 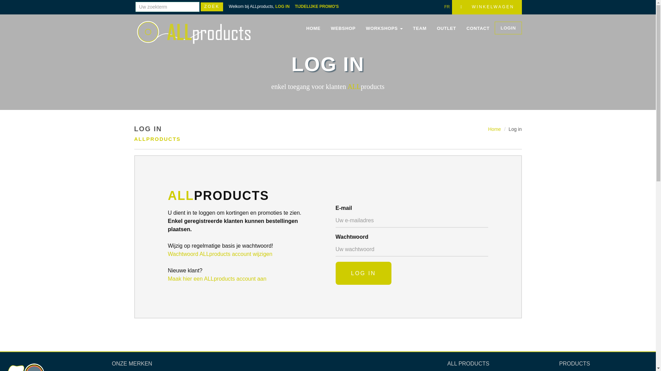 What do you see at coordinates (420, 29) in the screenshot?
I see `TEAM` at bounding box center [420, 29].